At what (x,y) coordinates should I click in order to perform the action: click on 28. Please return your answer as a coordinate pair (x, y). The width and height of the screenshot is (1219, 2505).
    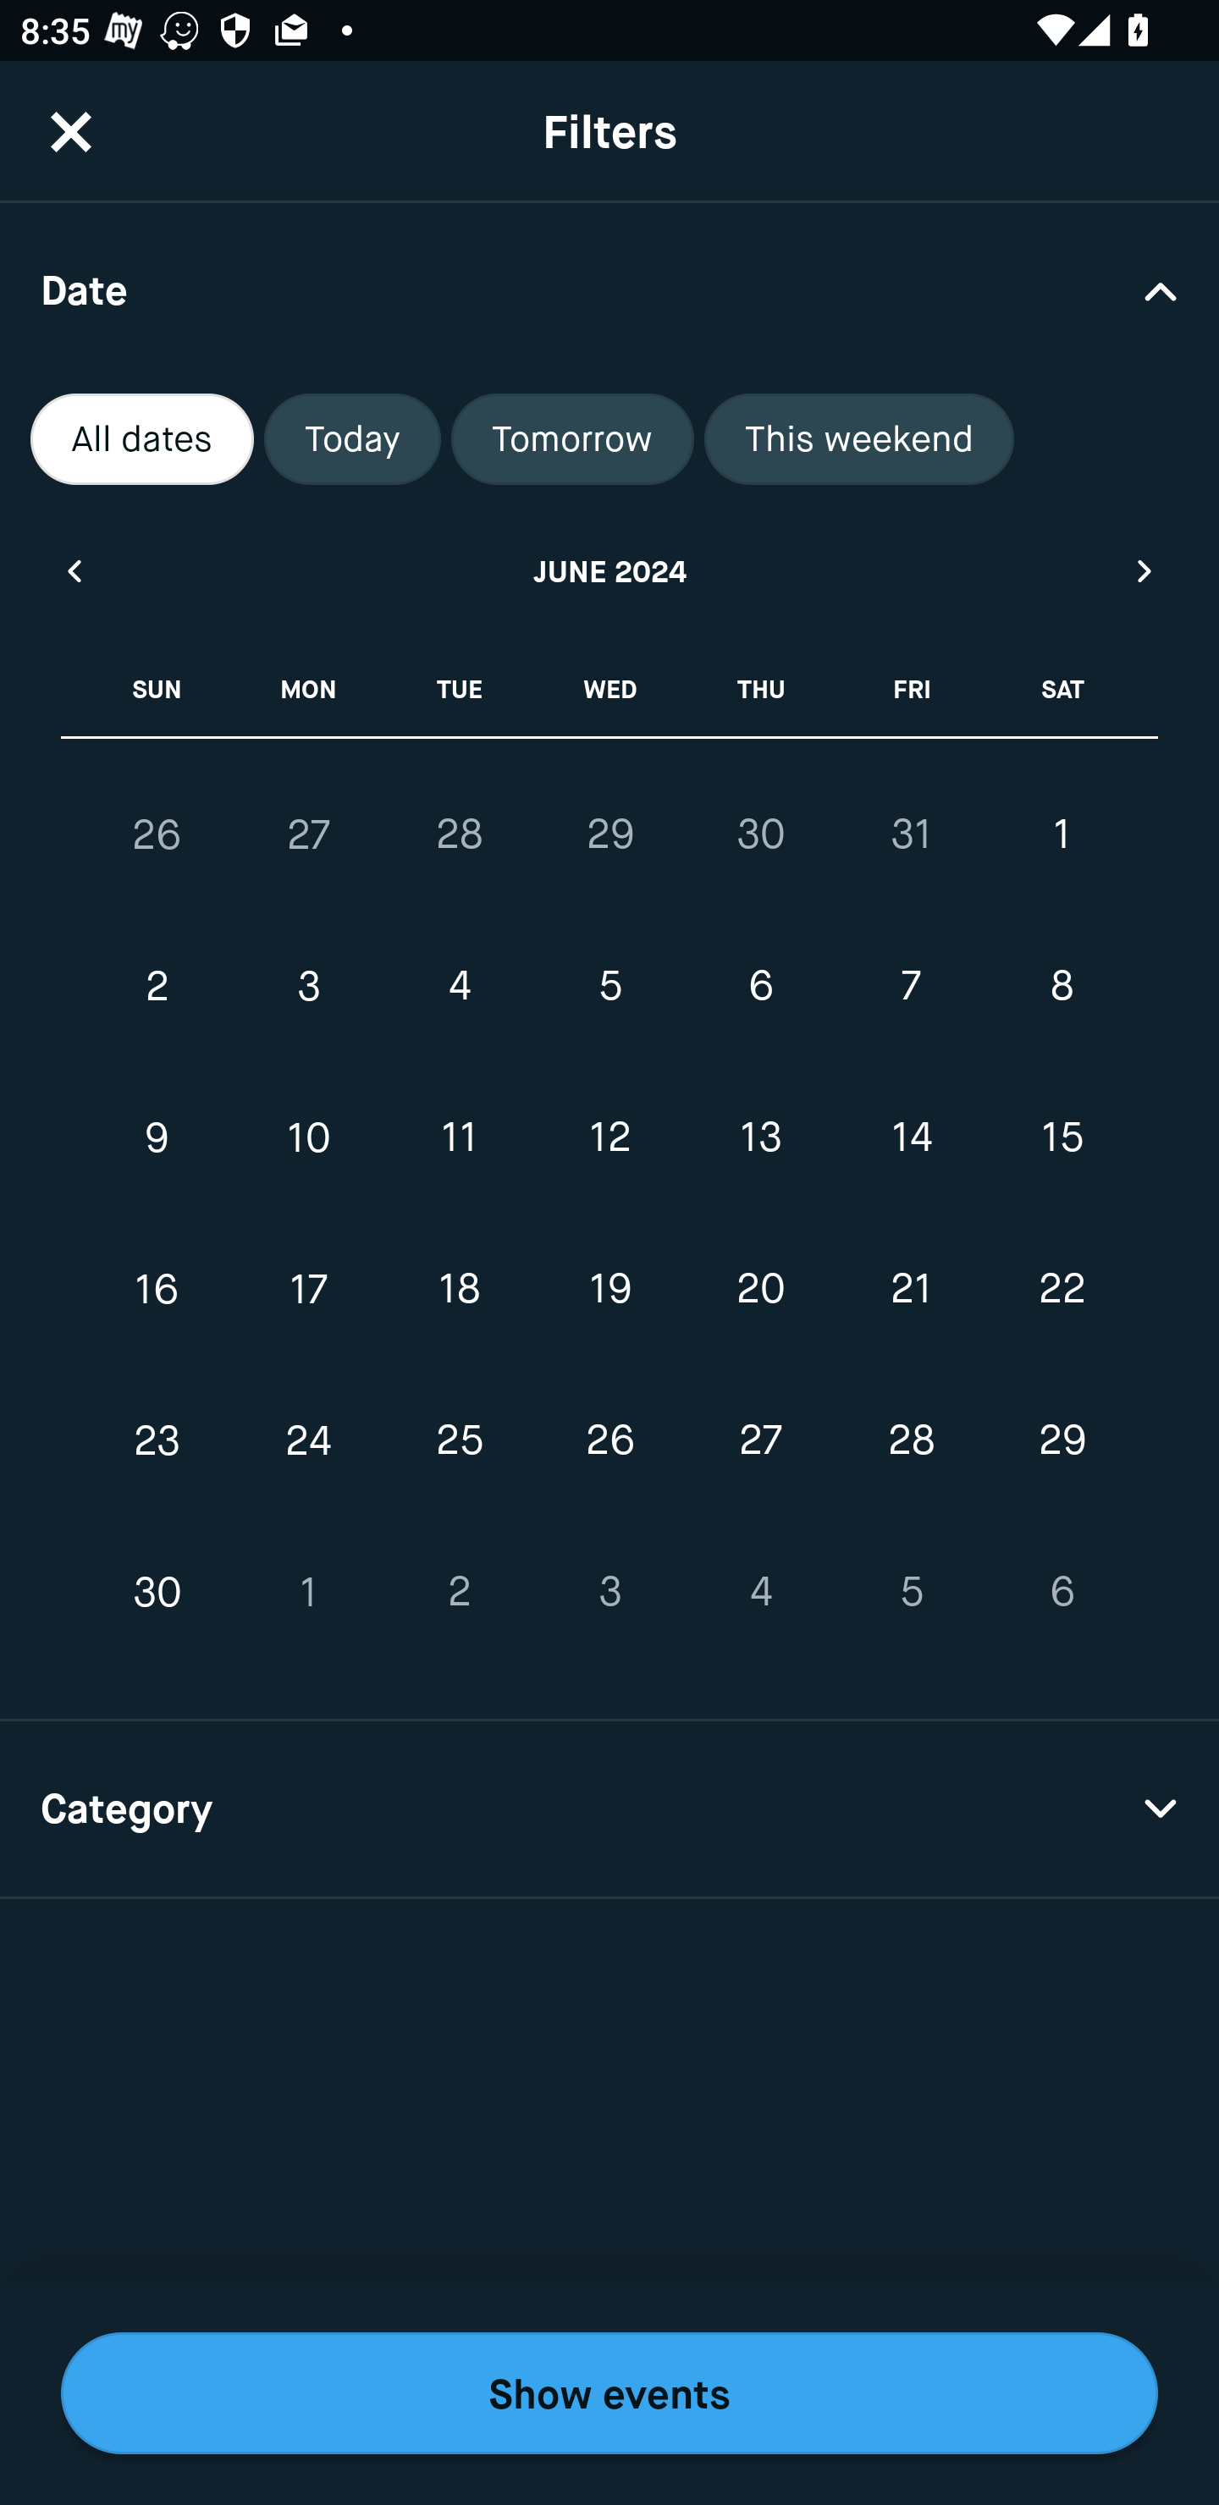
    Looking at the image, I should click on (911, 1440).